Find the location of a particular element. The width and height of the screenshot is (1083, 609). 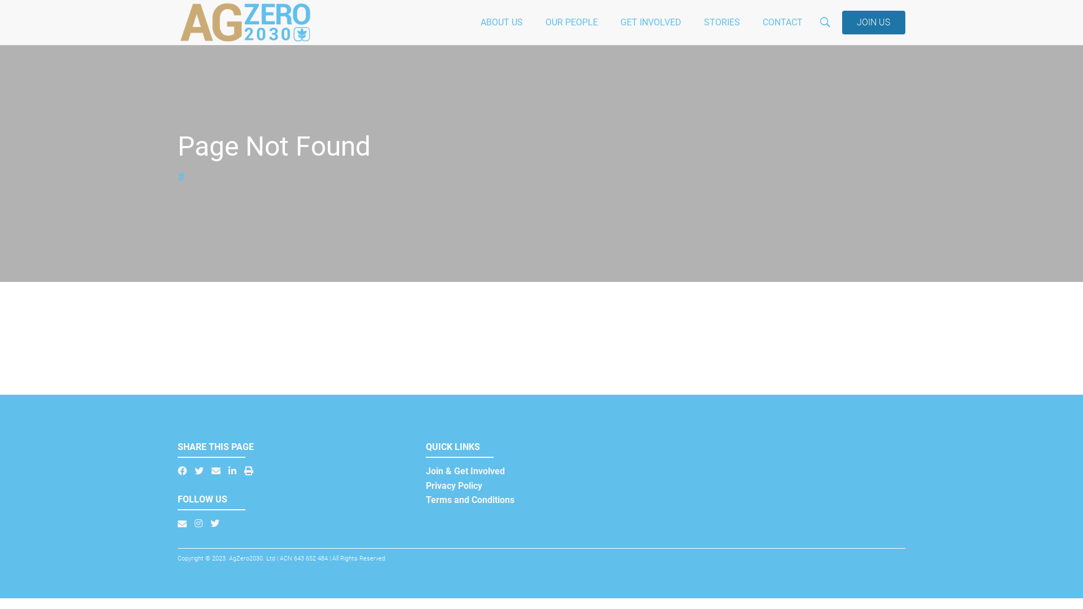

Print is located at coordinates (249, 471).